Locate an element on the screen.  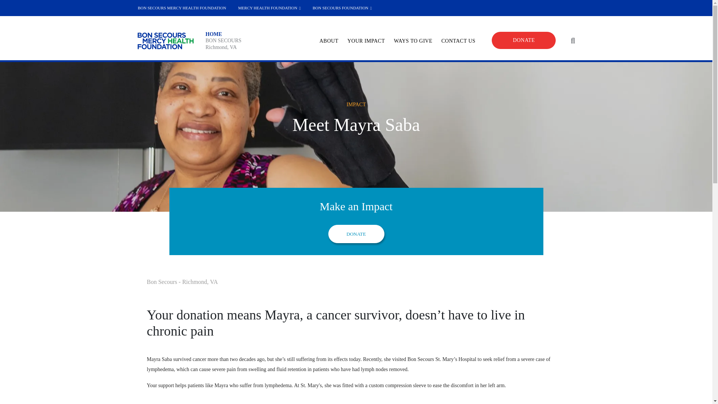
BON SECOURS MERCY HEALTH FOUNDATION is located at coordinates (182, 8).